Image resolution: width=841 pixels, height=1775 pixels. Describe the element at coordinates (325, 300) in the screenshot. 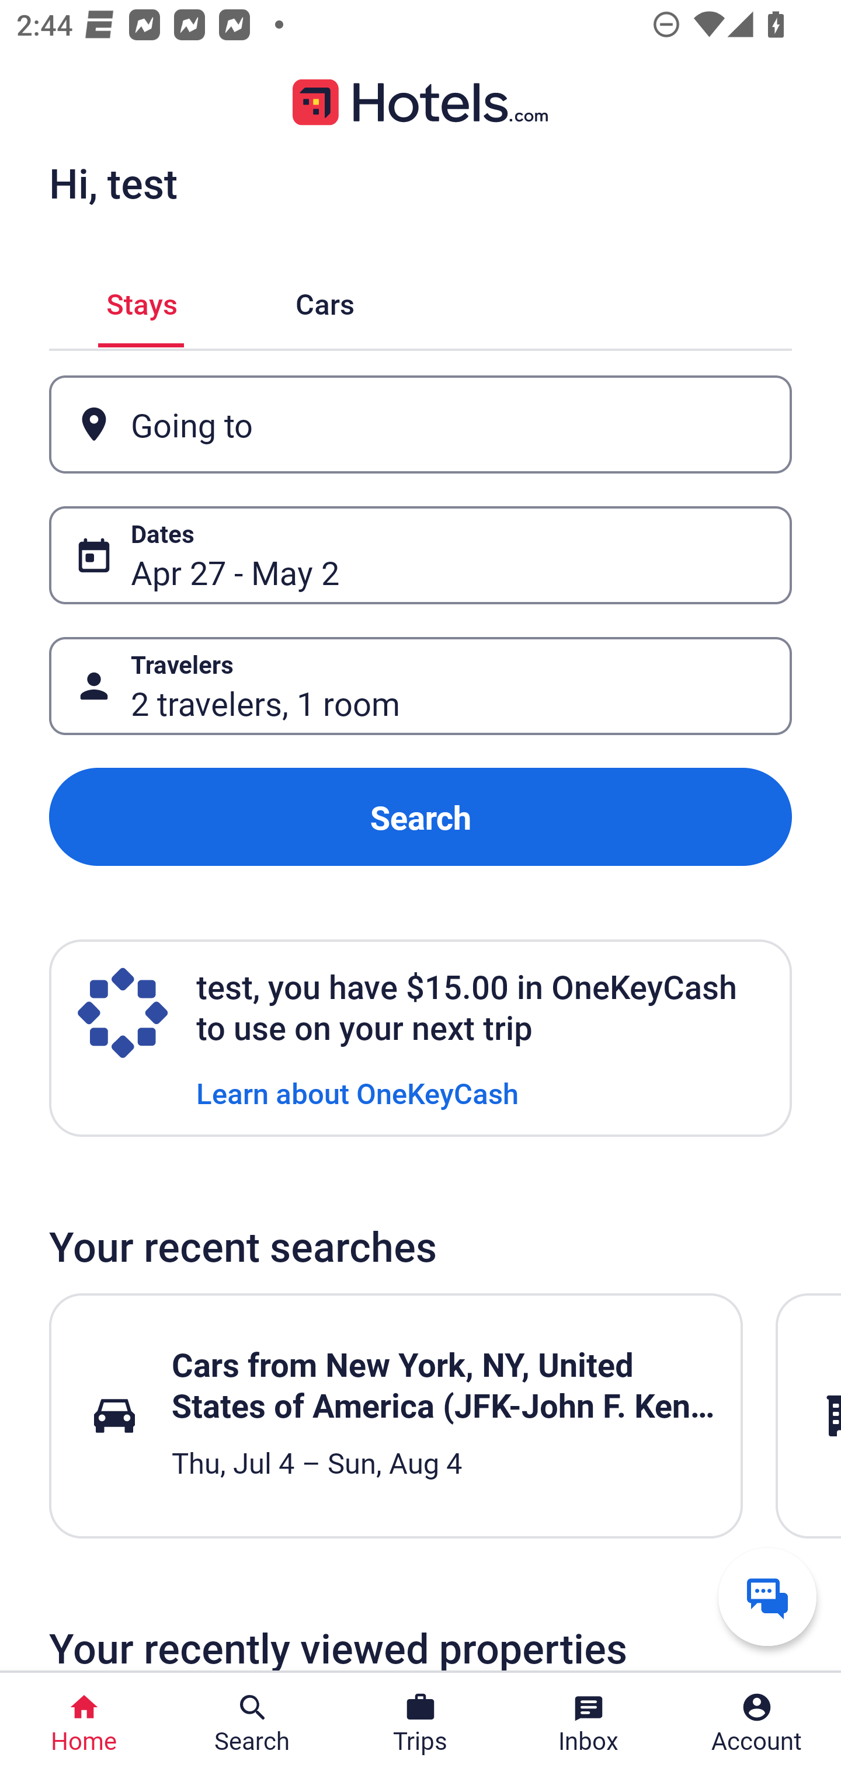

I see `Cars` at that location.